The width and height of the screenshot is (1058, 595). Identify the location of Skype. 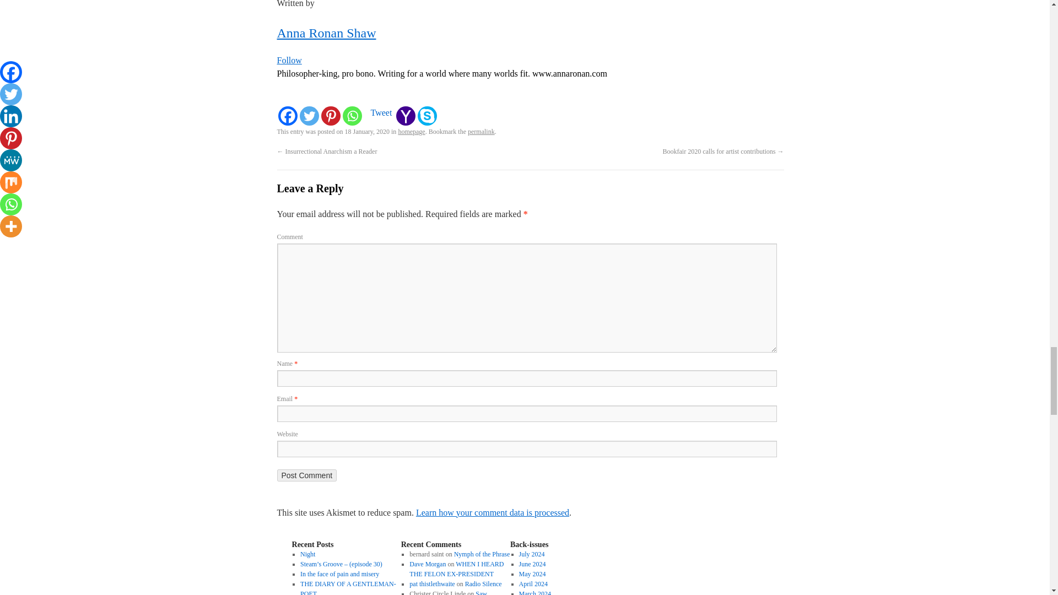
(427, 116).